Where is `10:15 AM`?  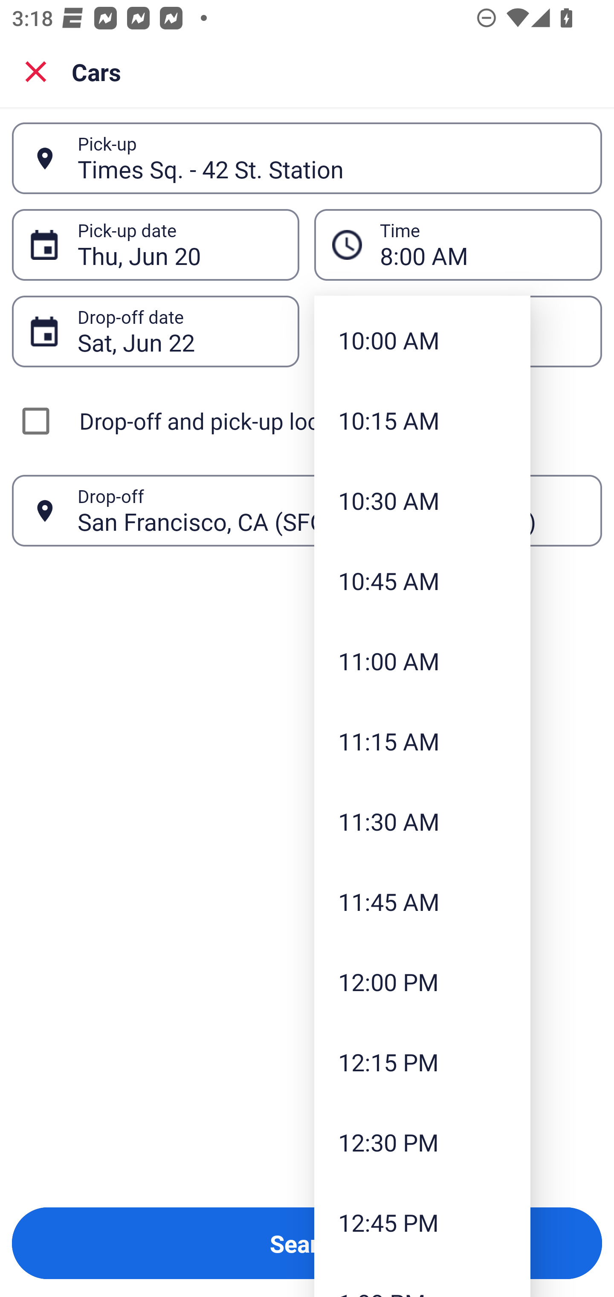 10:15 AM is located at coordinates (422, 420).